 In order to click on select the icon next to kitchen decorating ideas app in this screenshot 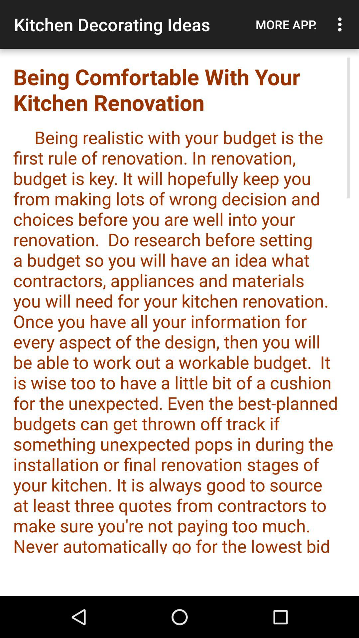, I will do `click(286, 24)`.